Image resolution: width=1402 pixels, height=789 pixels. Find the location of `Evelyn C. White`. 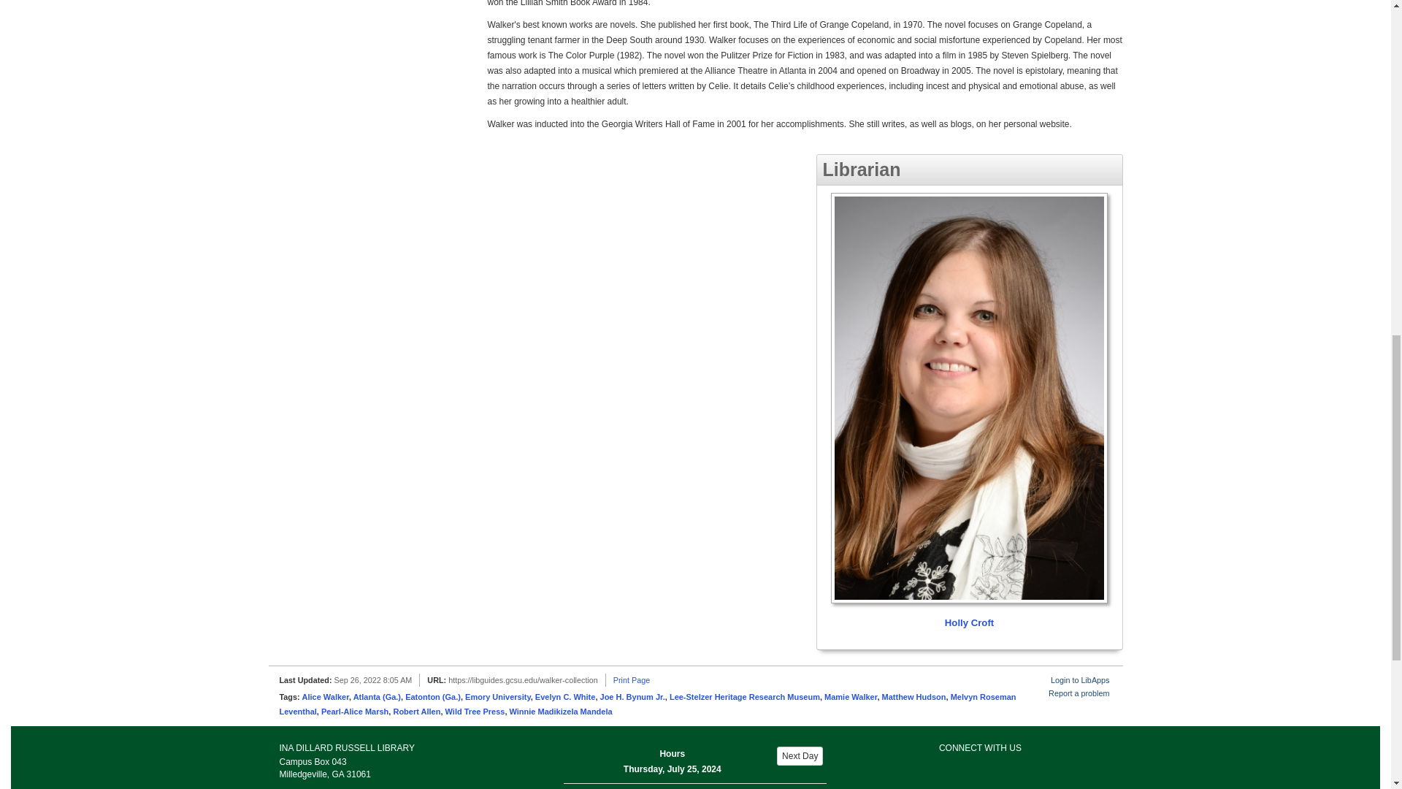

Evelyn C. White is located at coordinates (565, 697).